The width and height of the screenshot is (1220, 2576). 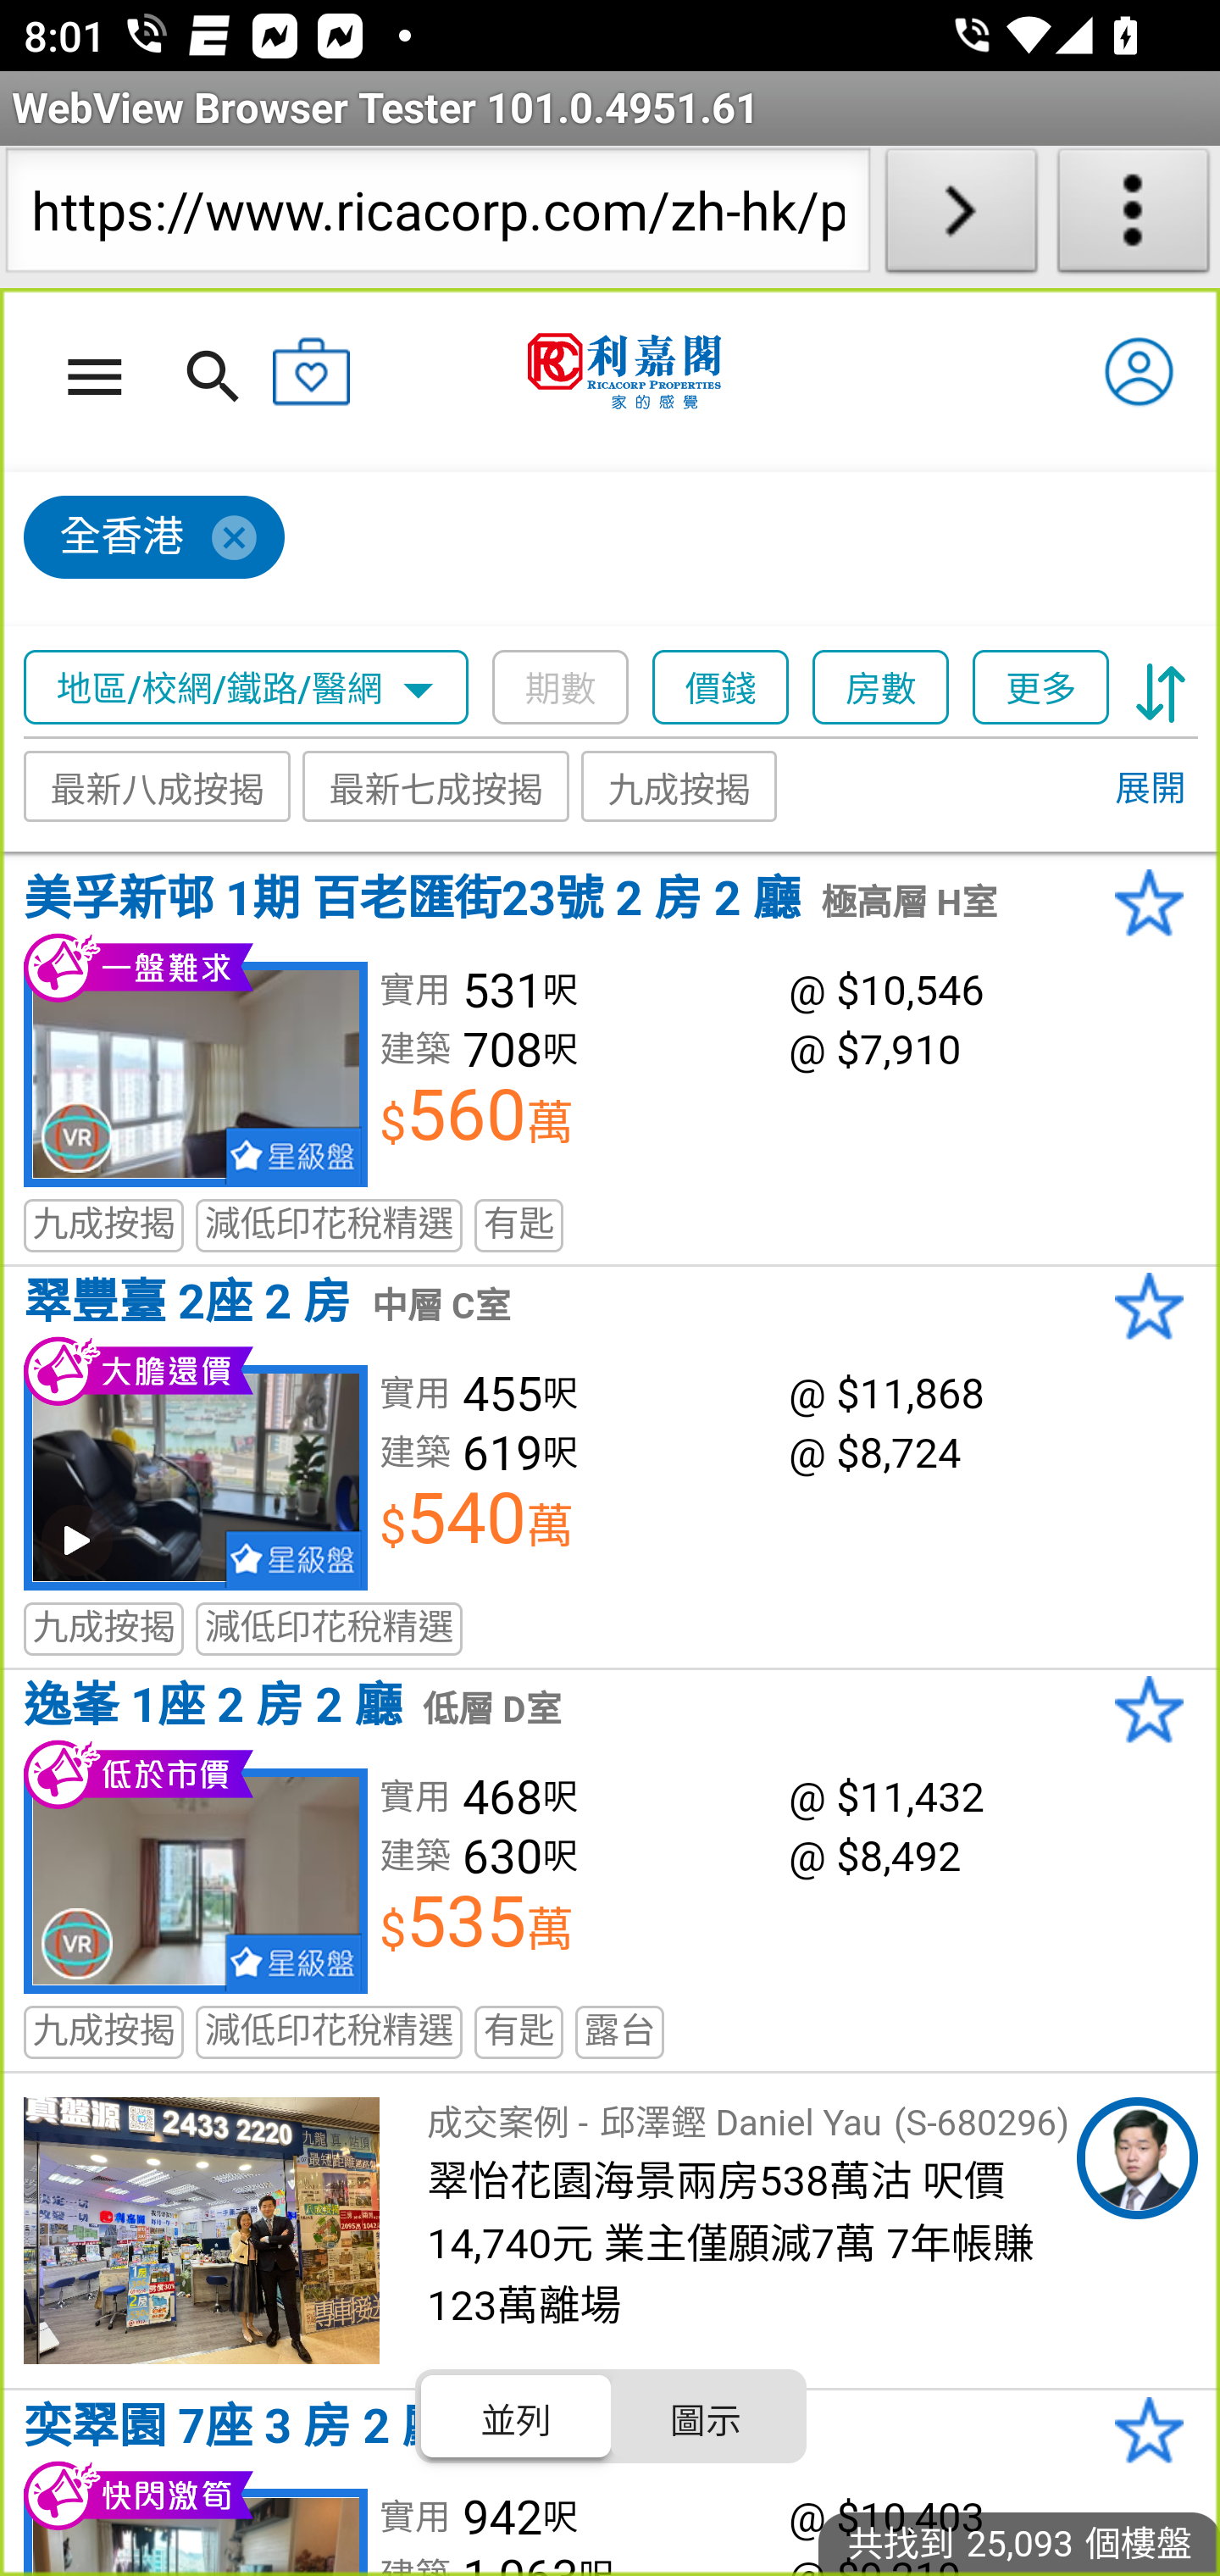 What do you see at coordinates (247, 688) in the screenshot?
I see `地區/校網/鐵路/醫網` at bounding box center [247, 688].